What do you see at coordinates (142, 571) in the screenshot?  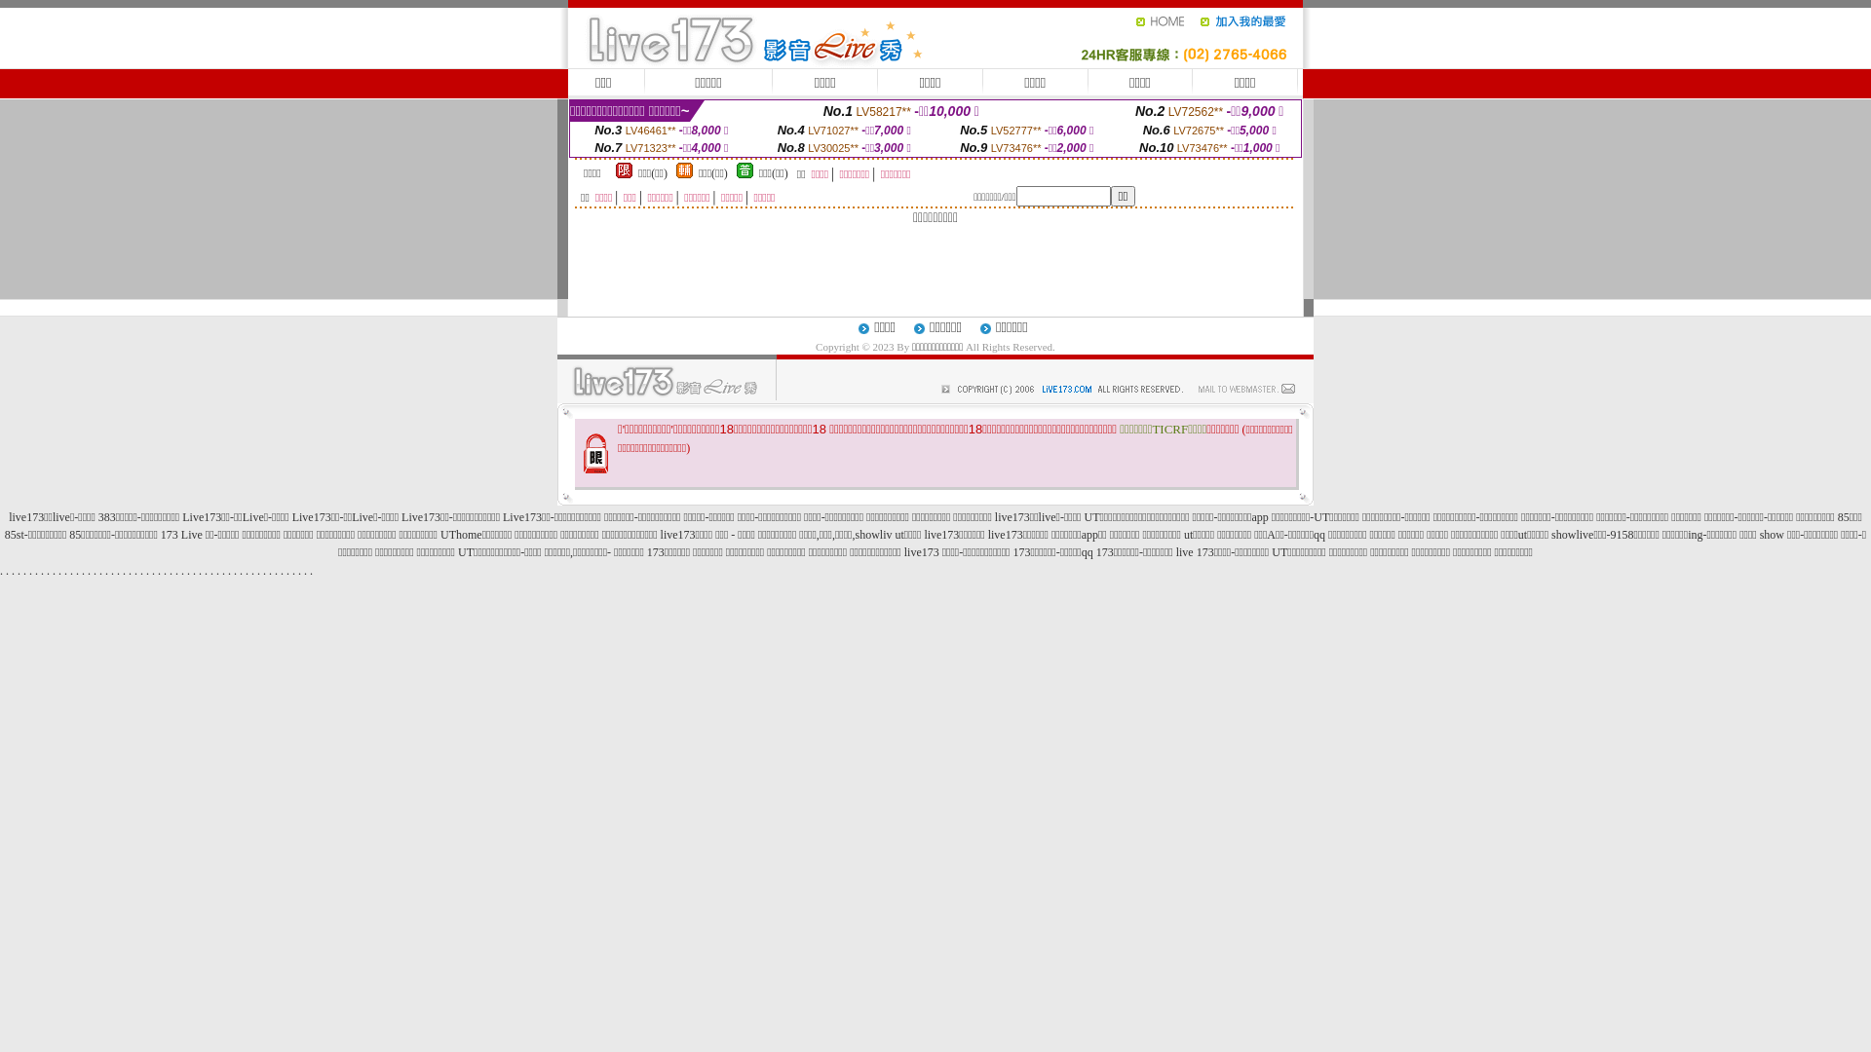 I see `.` at bounding box center [142, 571].